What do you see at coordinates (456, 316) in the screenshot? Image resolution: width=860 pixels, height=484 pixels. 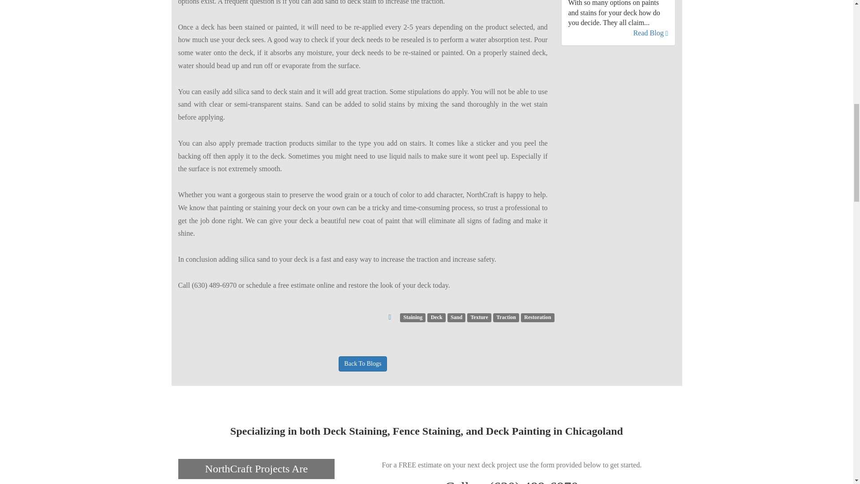 I see `Sand` at bounding box center [456, 316].